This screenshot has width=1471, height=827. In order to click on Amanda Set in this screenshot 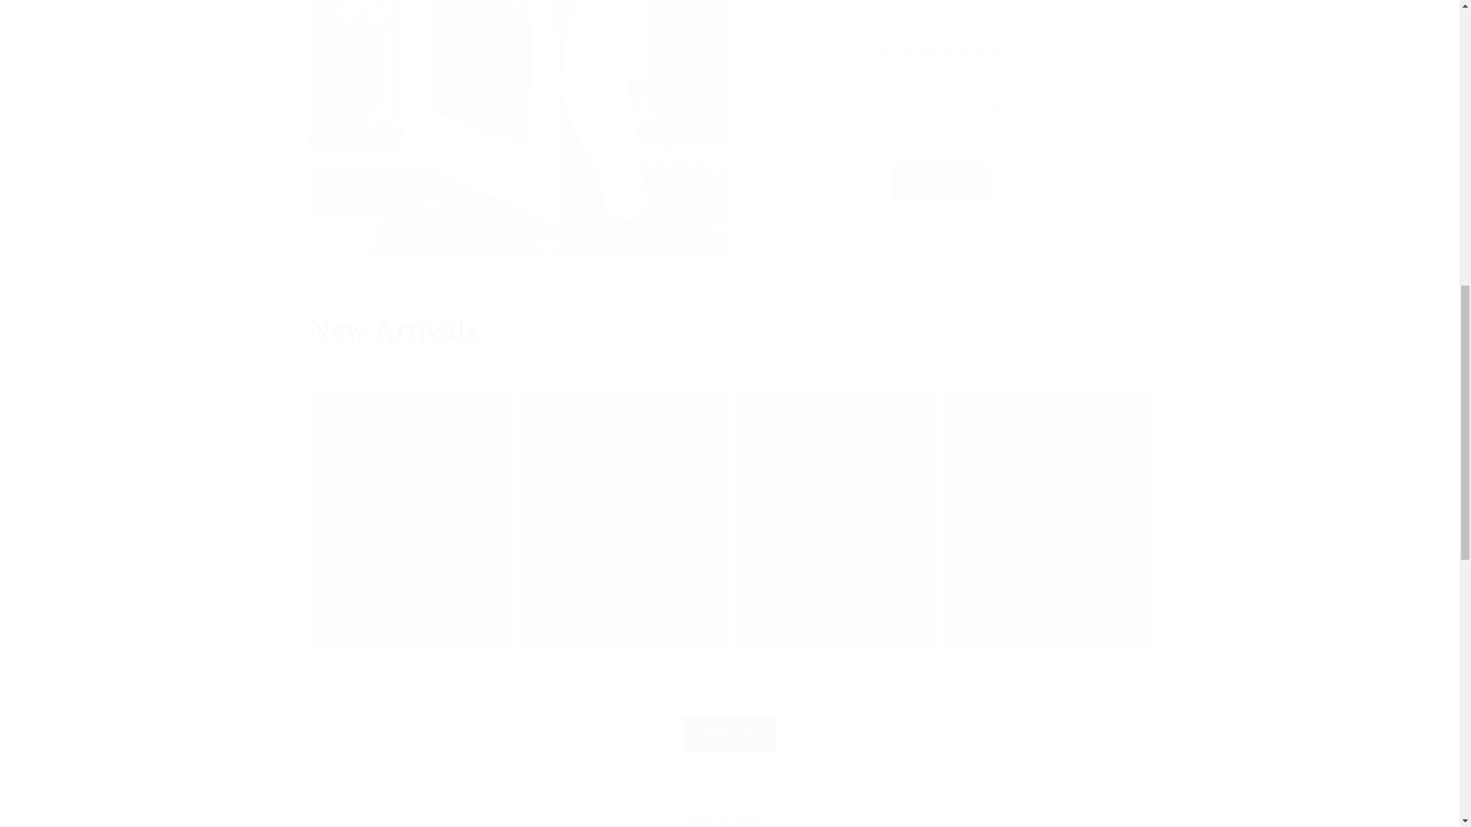, I will do `click(1048, 665)`.